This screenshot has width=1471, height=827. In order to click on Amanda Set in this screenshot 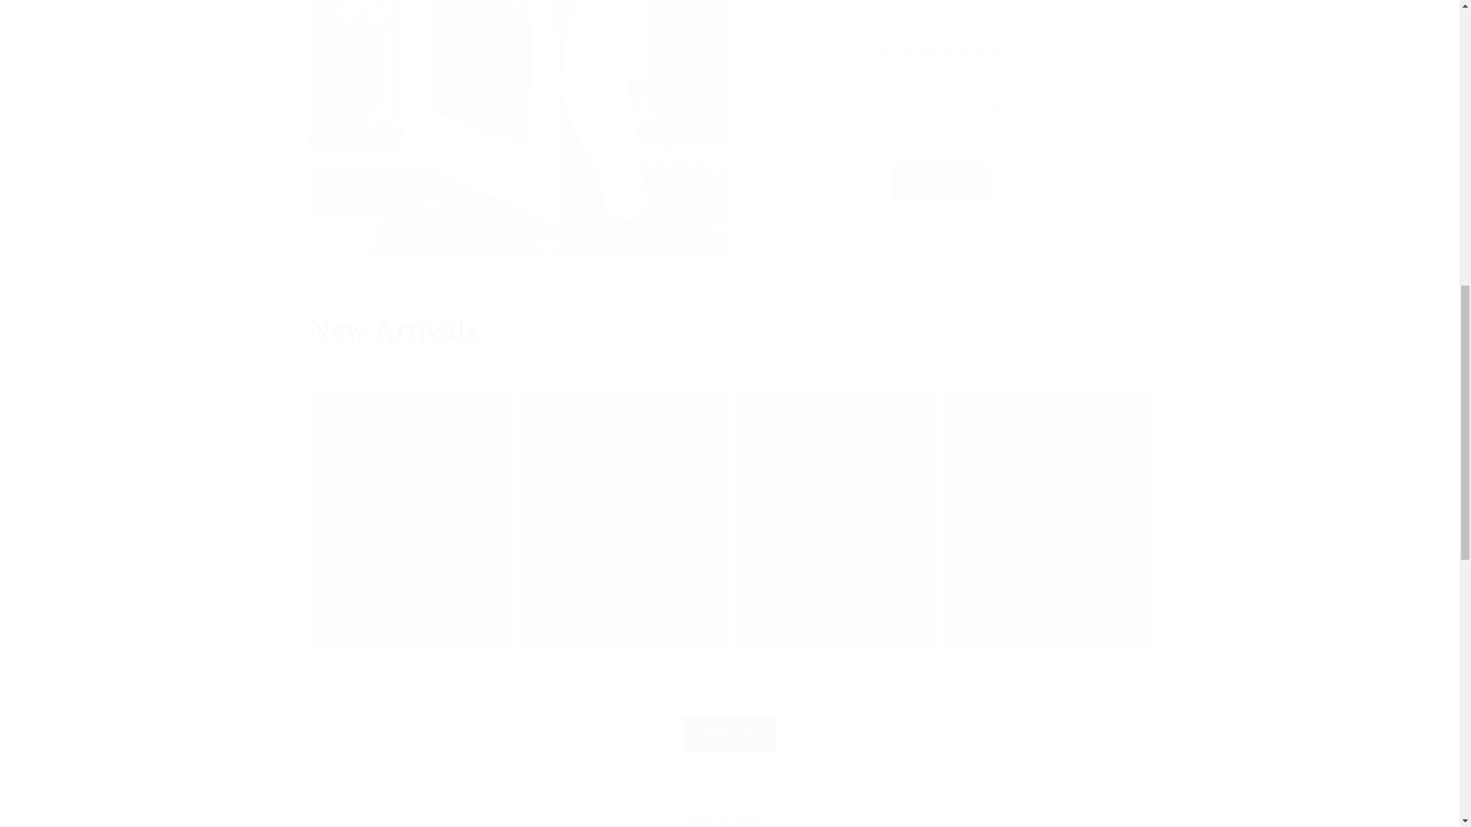, I will do `click(1048, 665)`.